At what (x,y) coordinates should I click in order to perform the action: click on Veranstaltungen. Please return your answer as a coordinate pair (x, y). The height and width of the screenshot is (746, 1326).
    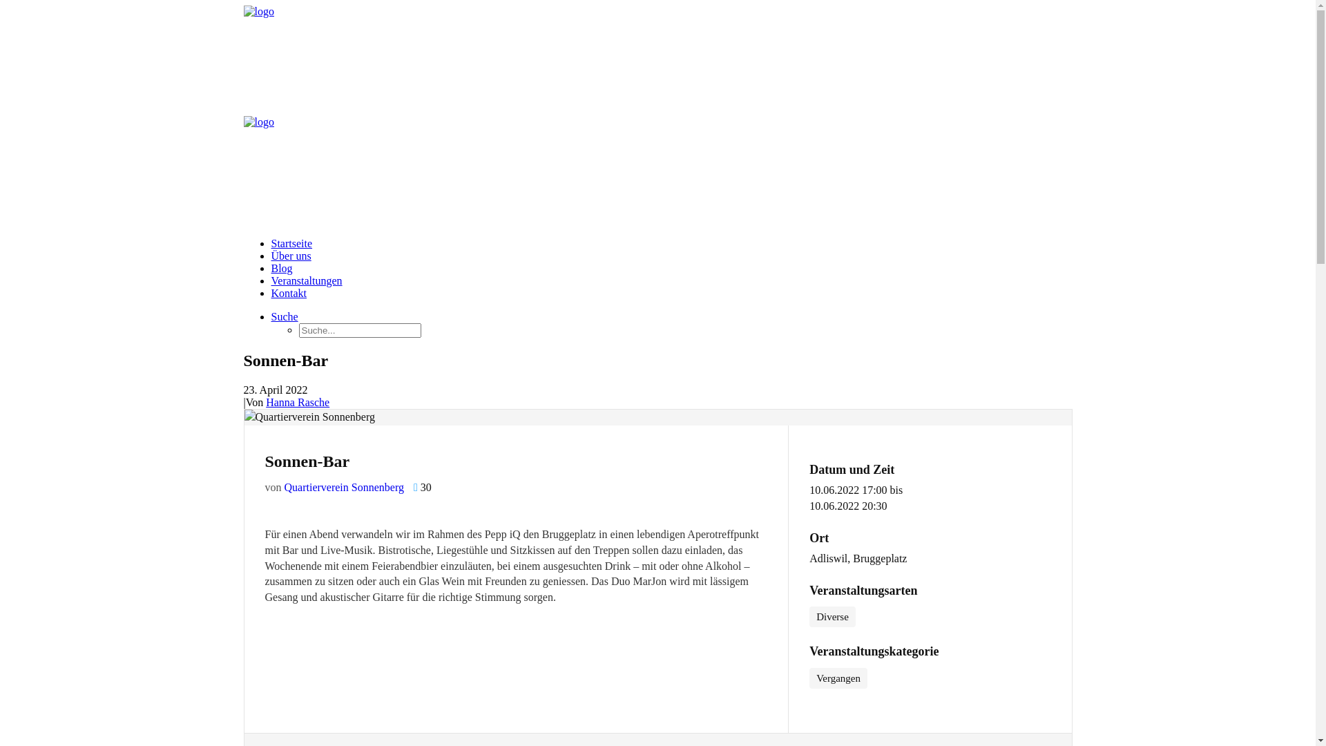
    Looking at the image, I should click on (307, 280).